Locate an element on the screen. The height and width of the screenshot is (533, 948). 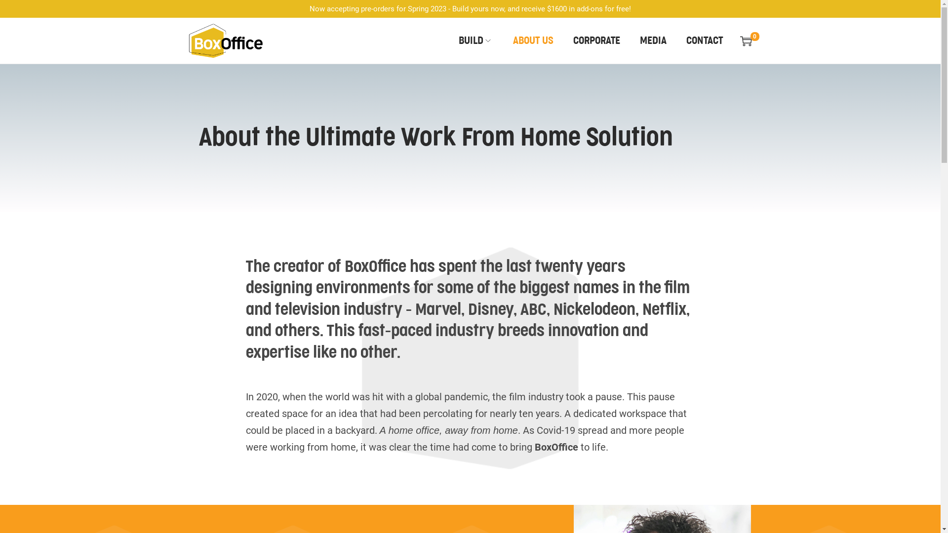
BUILD is located at coordinates (475, 41).